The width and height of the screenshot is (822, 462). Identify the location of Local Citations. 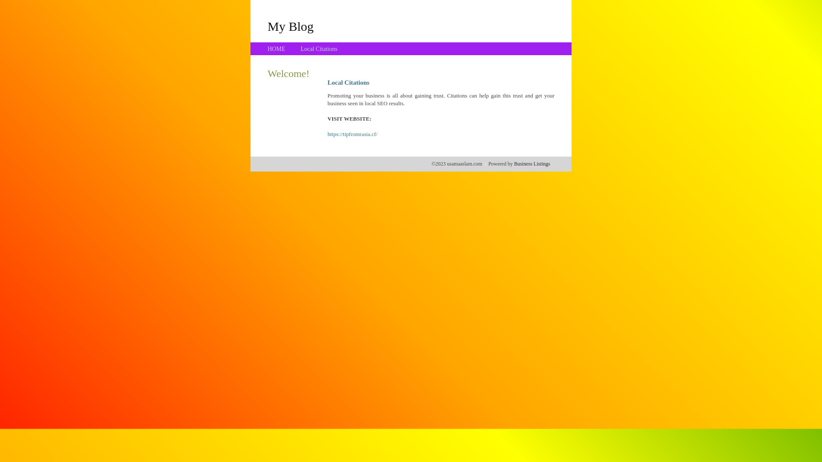
(319, 49).